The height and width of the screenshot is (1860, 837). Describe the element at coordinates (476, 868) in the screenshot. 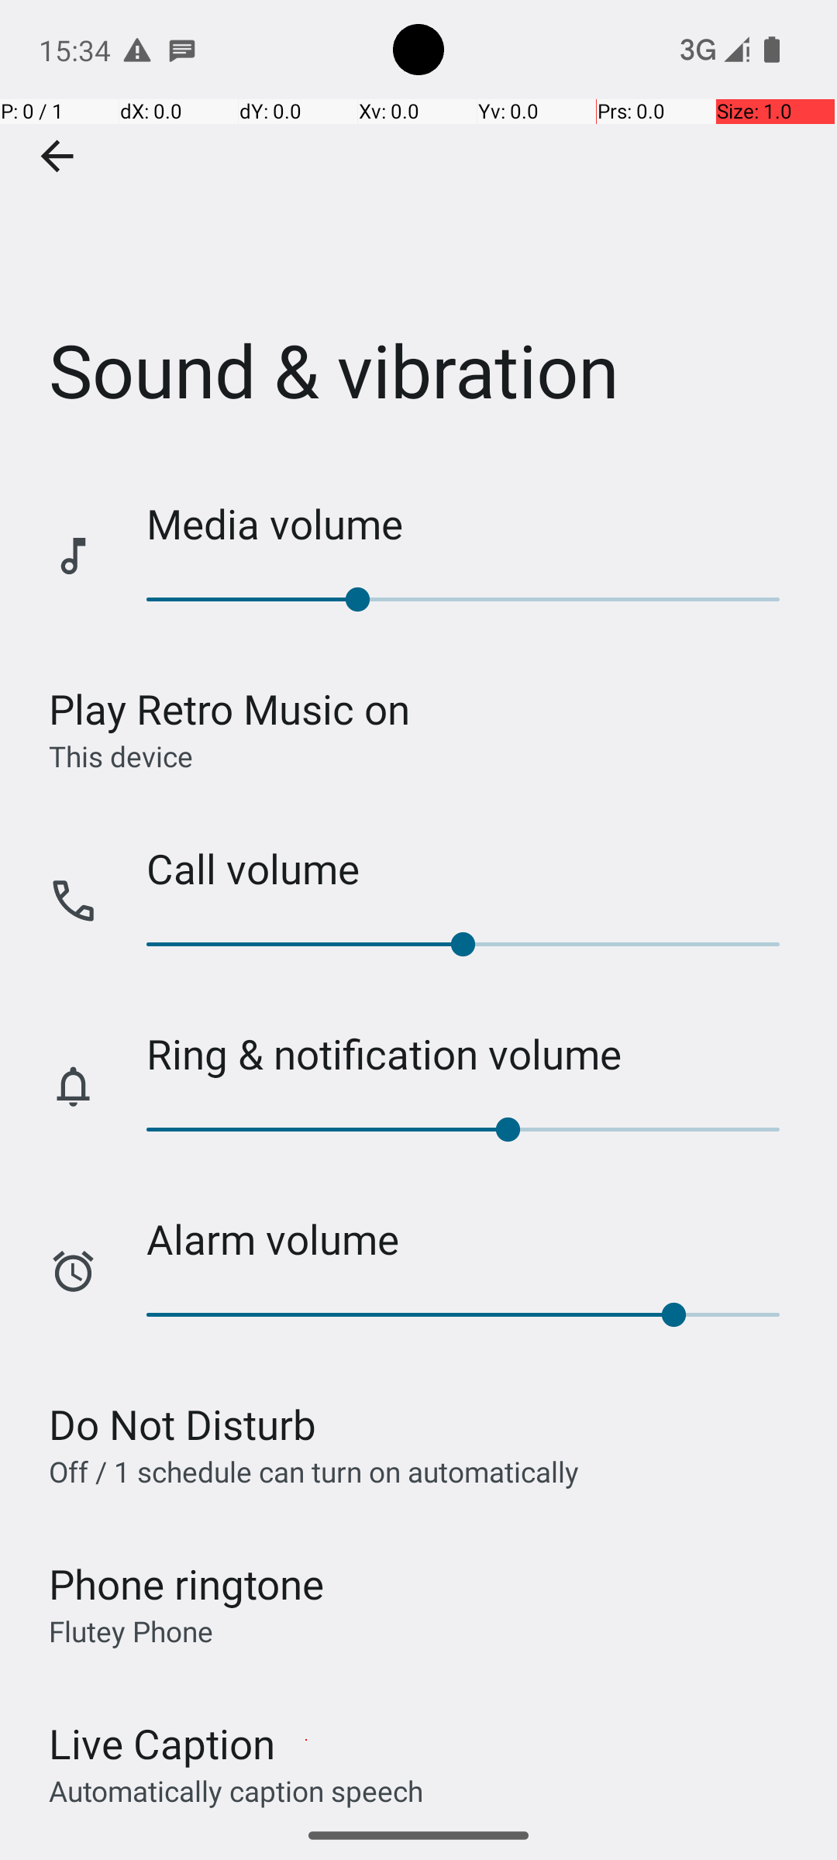

I see `Call volume` at that location.